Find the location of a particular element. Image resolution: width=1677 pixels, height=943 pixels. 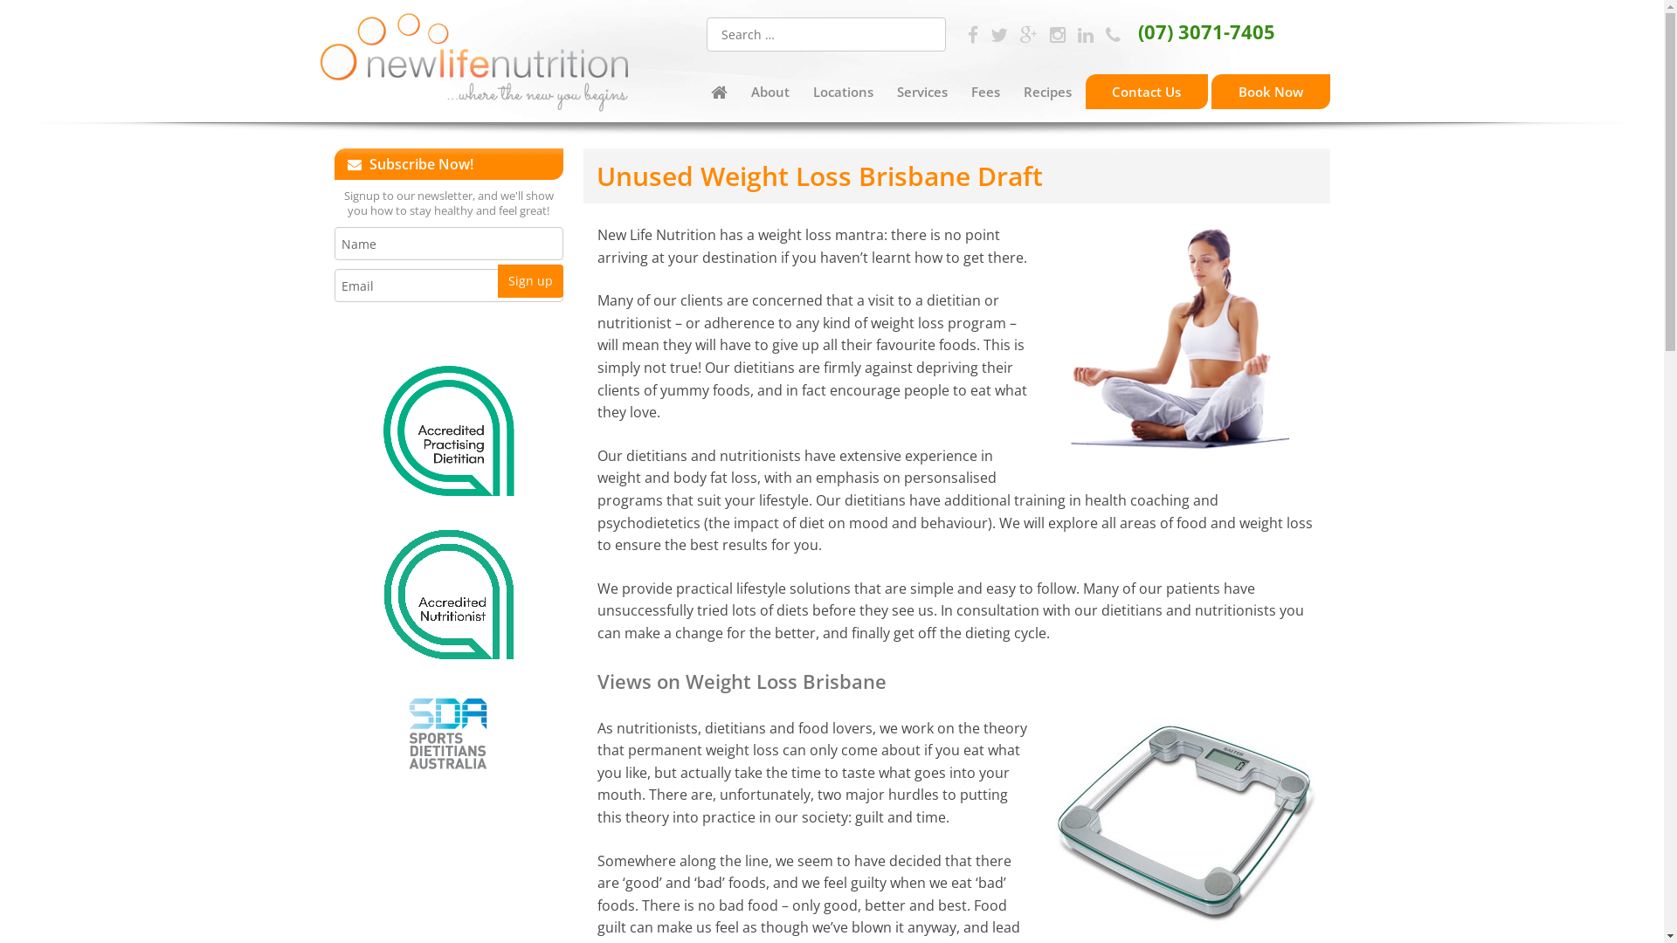

Contact Us is located at coordinates (1147, 92).